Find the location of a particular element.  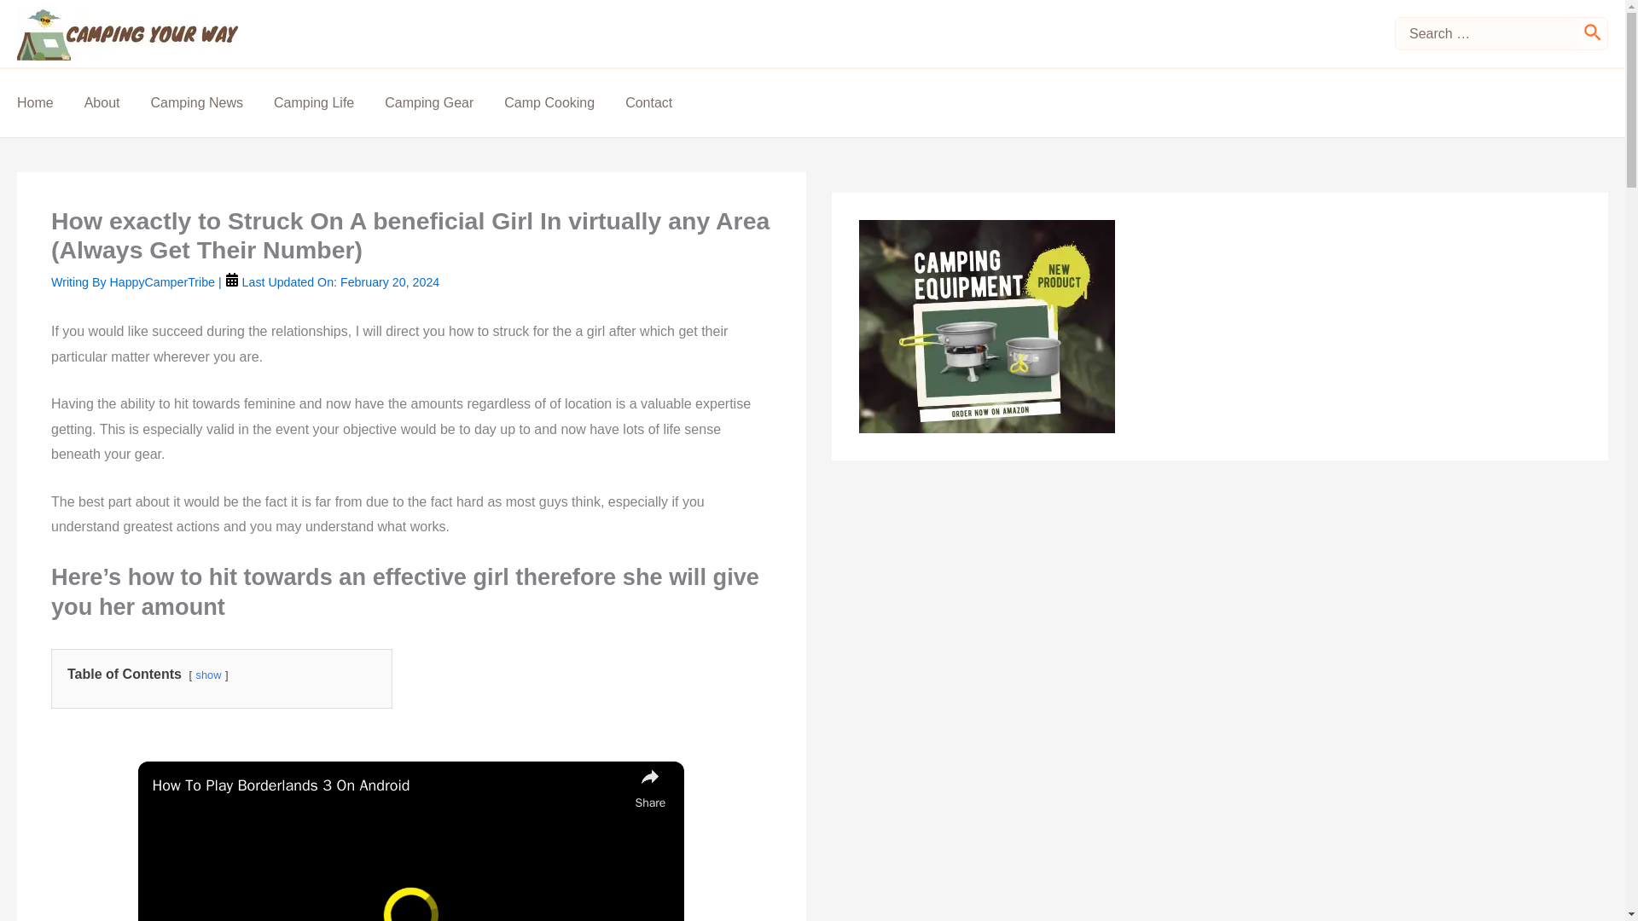

How To Play Borderlands 3 On Android is located at coordinates (389, 786).